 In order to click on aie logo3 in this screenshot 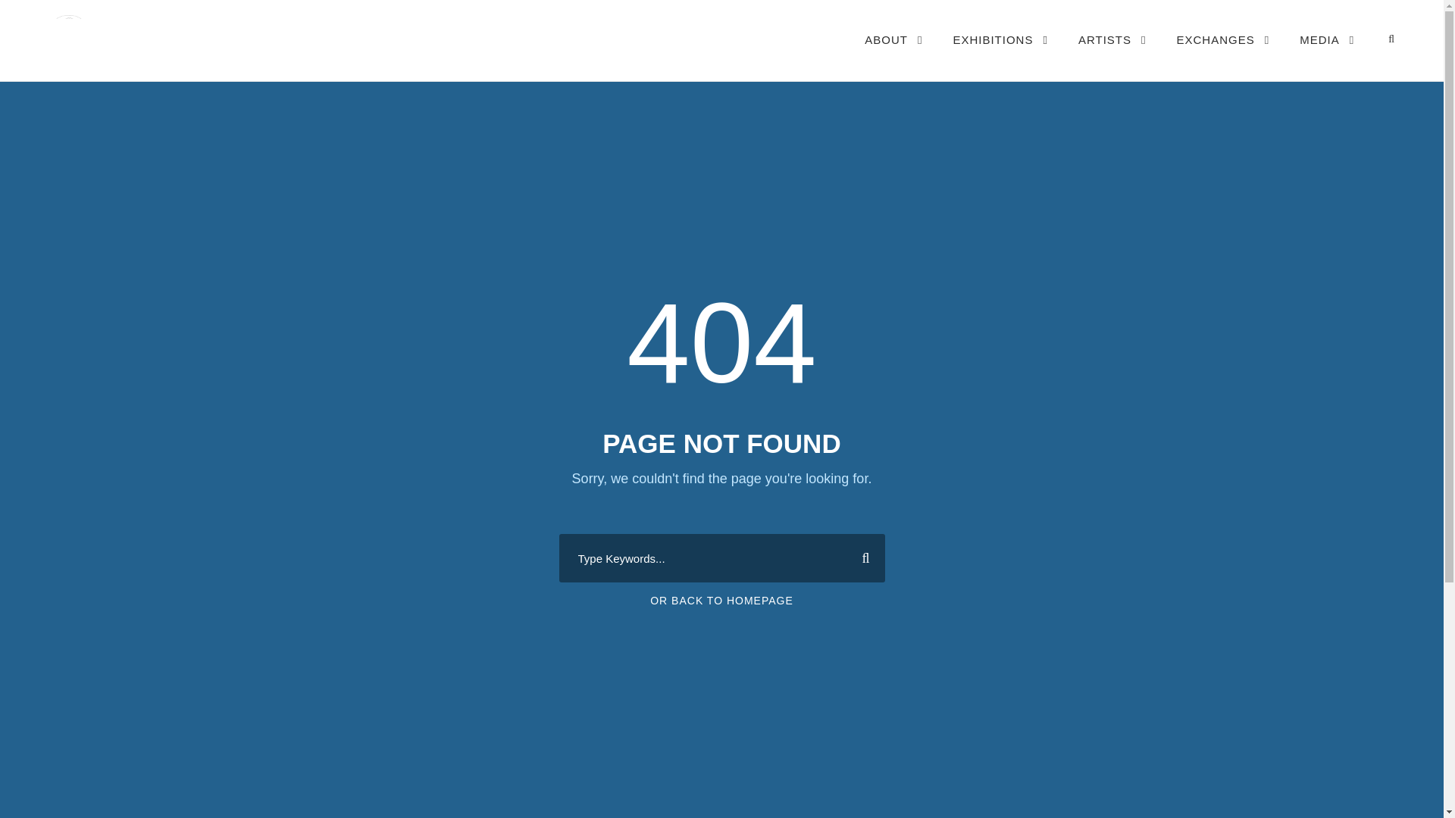, I will do `click(189, 38)`.